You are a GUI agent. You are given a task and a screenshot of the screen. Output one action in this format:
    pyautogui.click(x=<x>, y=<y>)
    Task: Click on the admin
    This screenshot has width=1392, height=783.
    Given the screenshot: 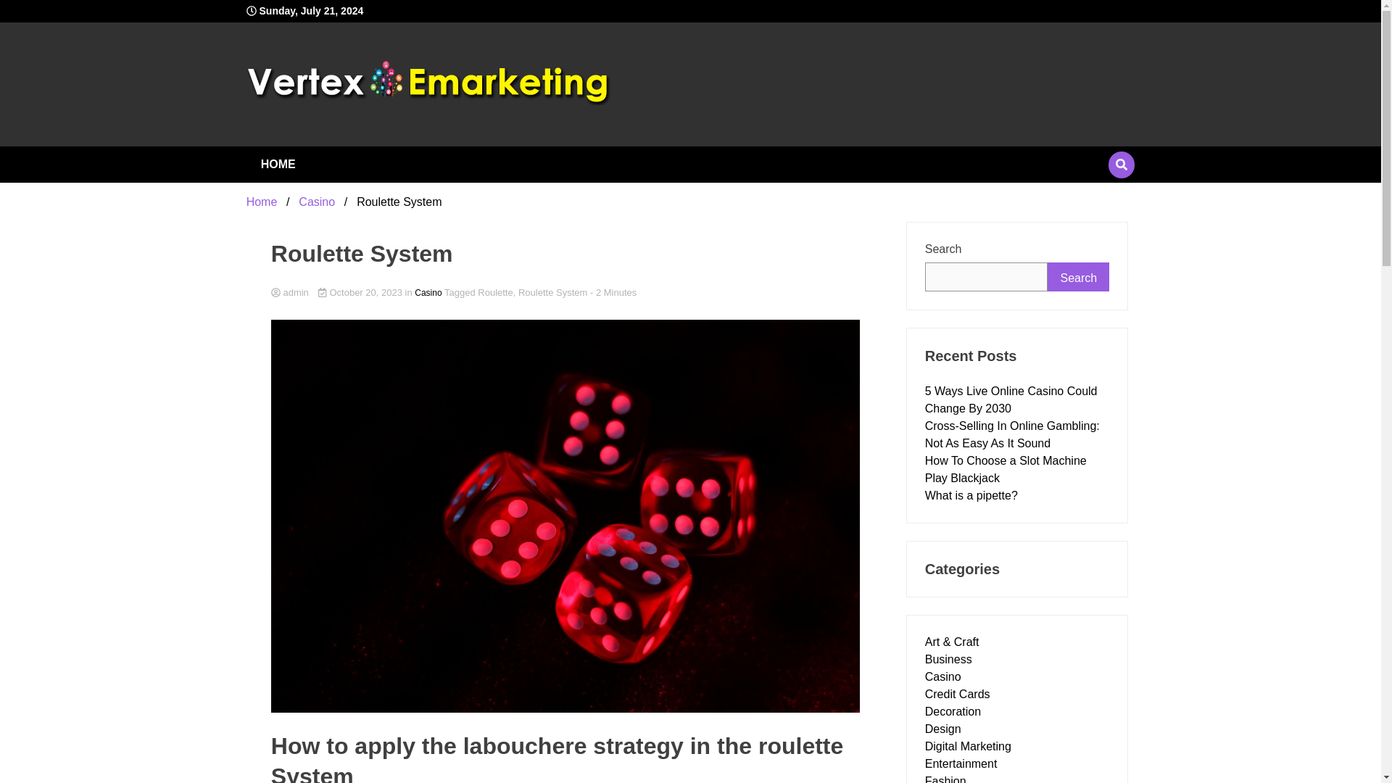 What is the action you would take?
    pyautogui.click(x=565, y=293)
    